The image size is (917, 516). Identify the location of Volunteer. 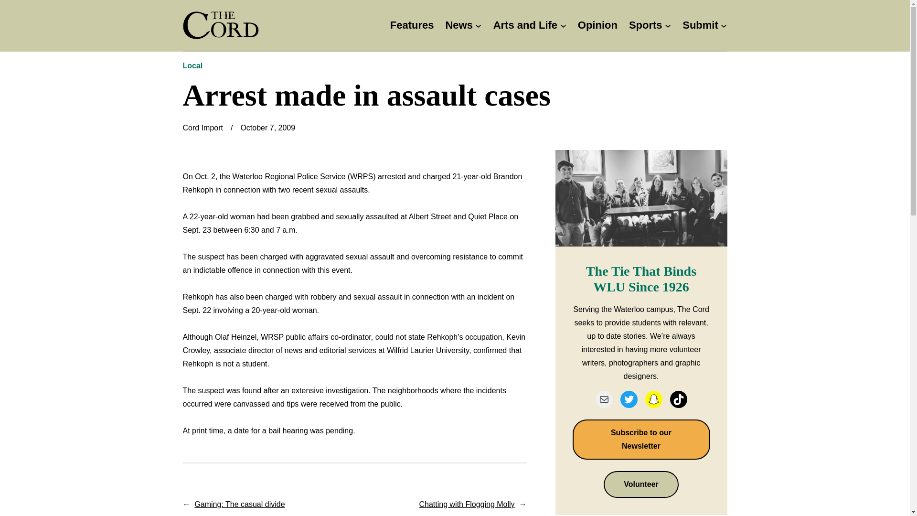
(641, 484).